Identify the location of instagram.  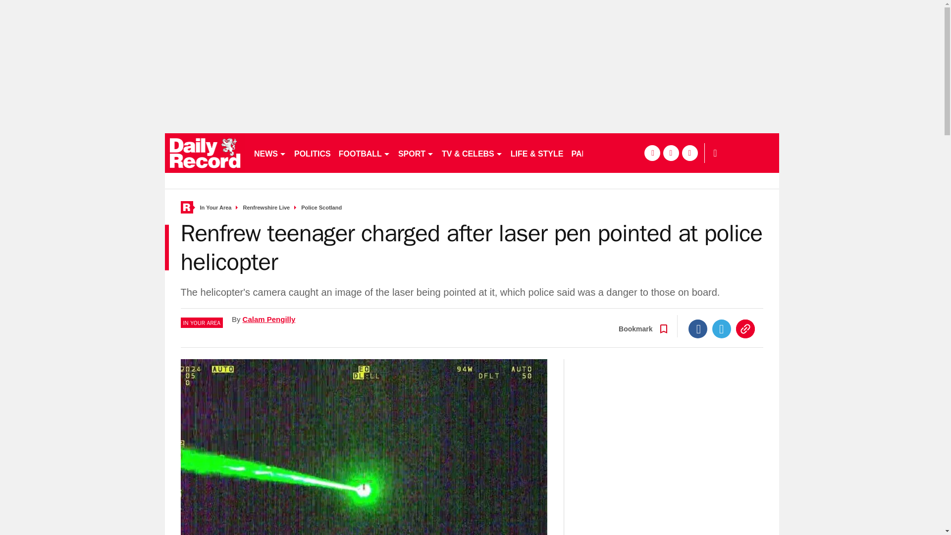
(689, 153).